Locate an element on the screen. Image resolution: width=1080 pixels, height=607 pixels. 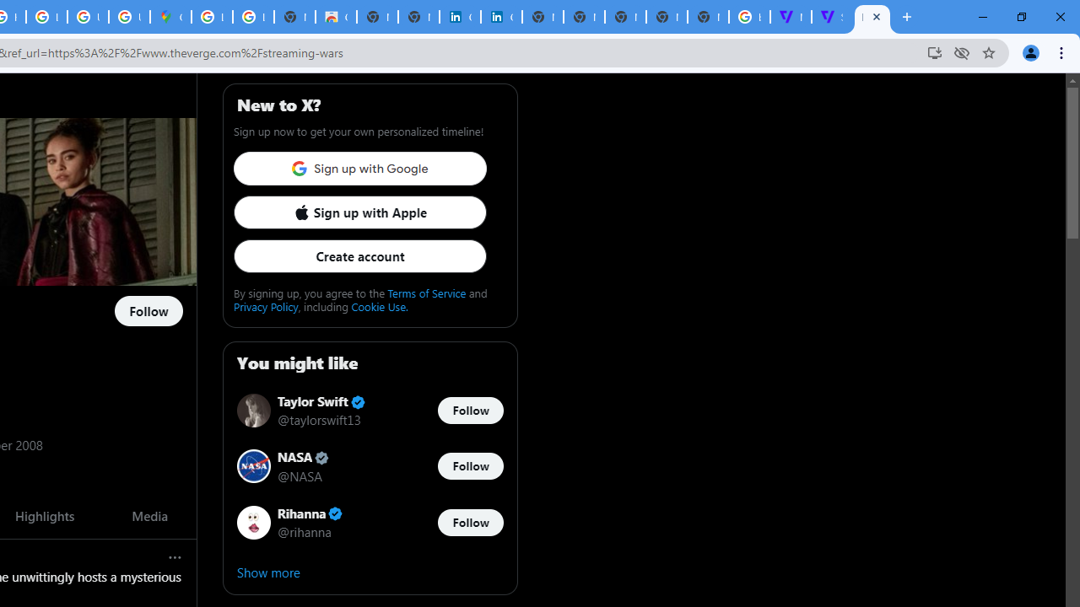
@rihanna is located at coordinates (304, 531).